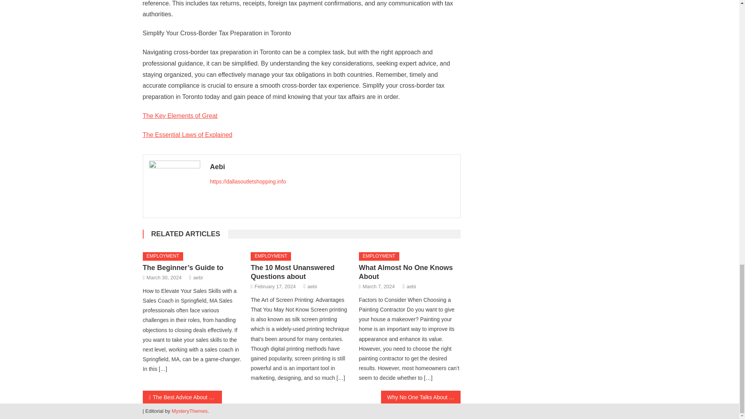 The width and height of the screenshot is (745, 419). I want to click on EMPLOYMENT, so click(271, 256).